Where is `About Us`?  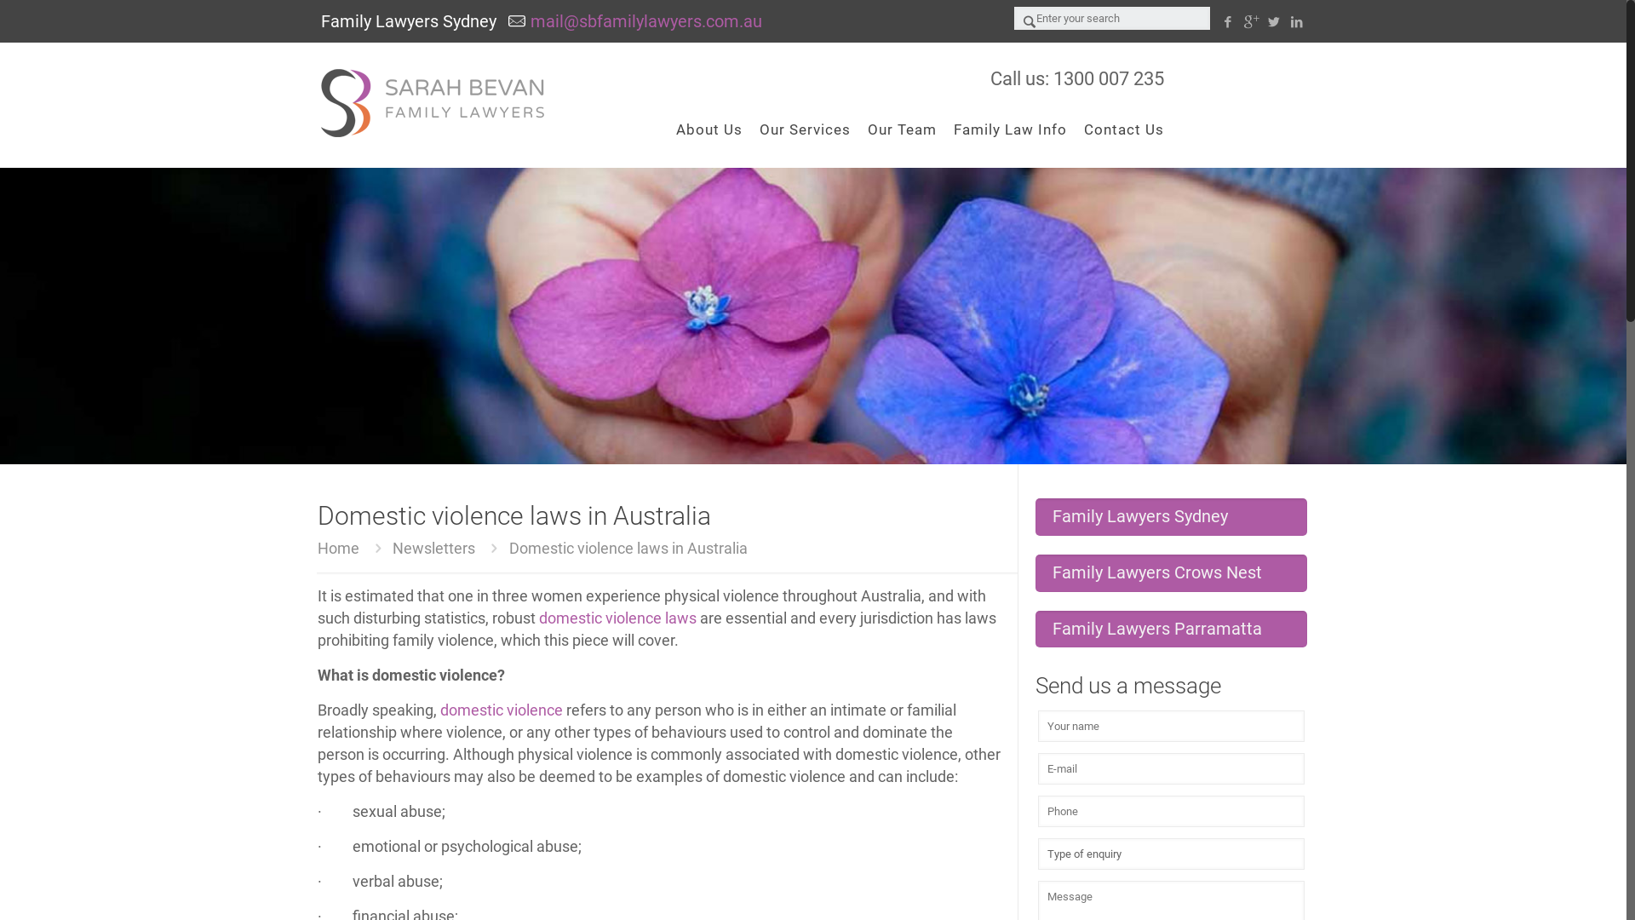
About Us is located at coordinates (709, 129).